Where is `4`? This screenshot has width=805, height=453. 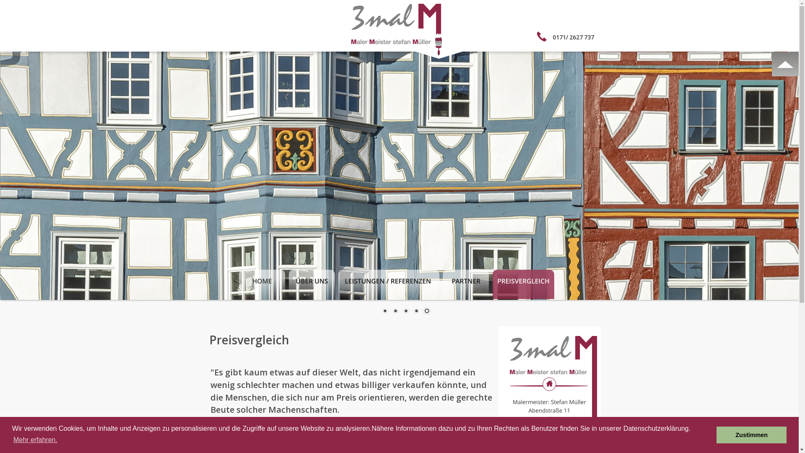 4 is located at coordinates (416, 312).